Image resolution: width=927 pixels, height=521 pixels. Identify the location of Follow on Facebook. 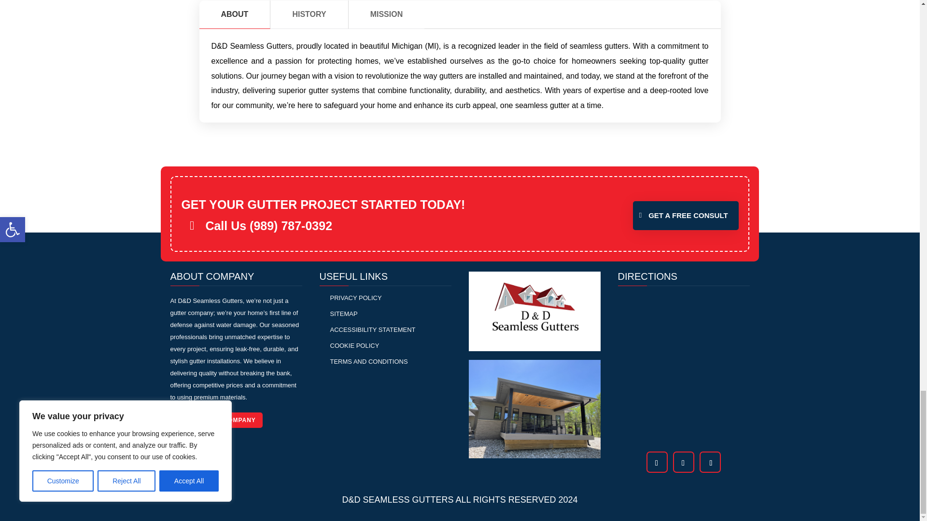
(657, 463).